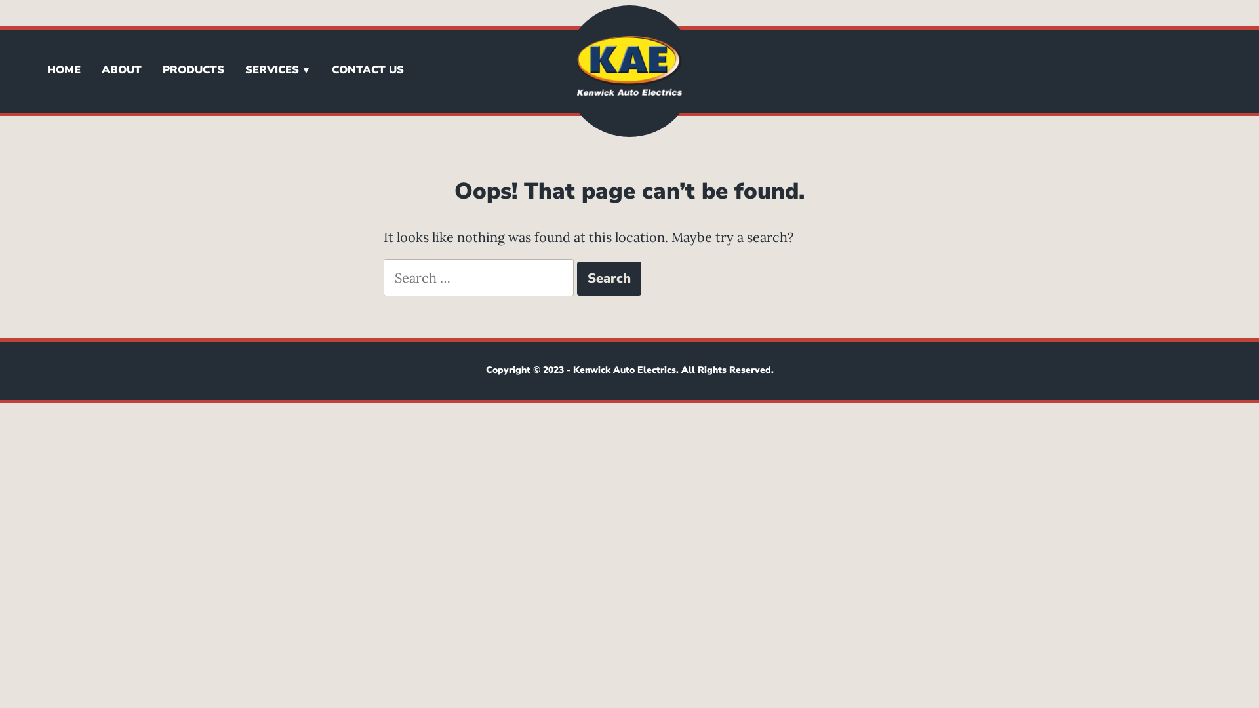 The height and width of the screenshot is (708, 1259). I want to click on HOME, so click(64, 71).